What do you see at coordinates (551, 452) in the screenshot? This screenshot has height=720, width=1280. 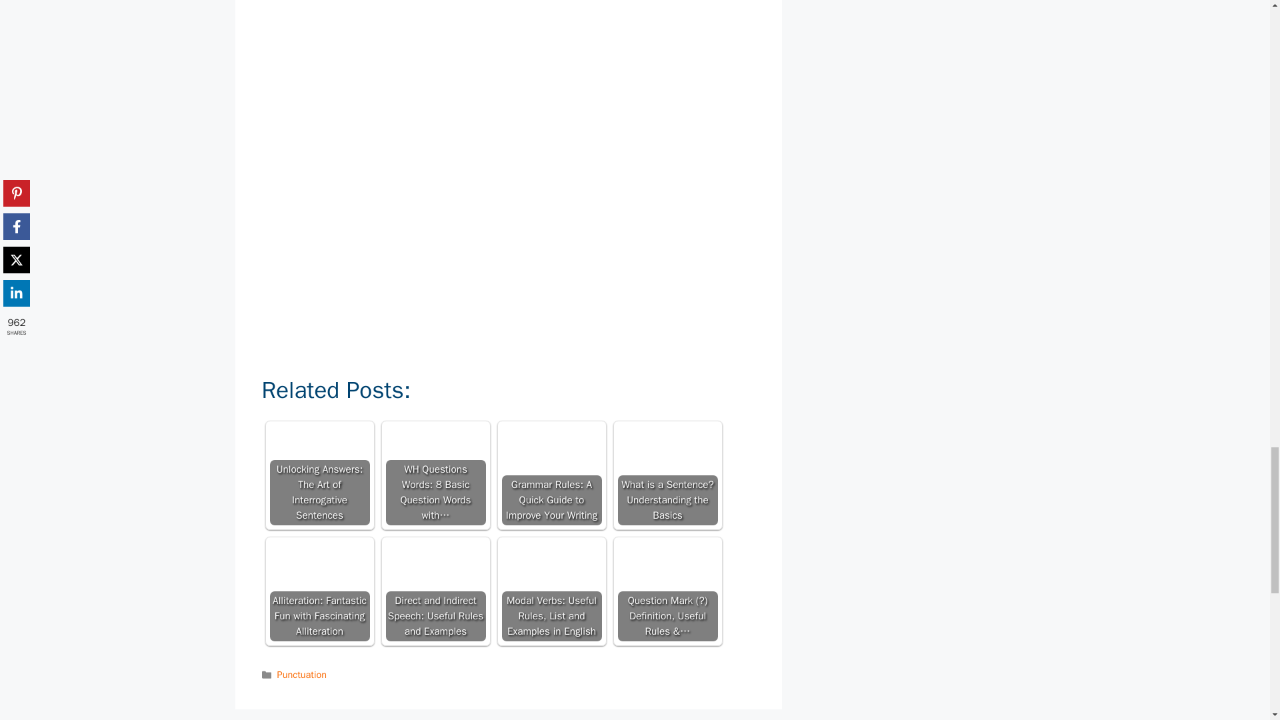 I see `Grammar Rules: A Quick Guide to Improve Your Writing` at bounding box center [551, 452].